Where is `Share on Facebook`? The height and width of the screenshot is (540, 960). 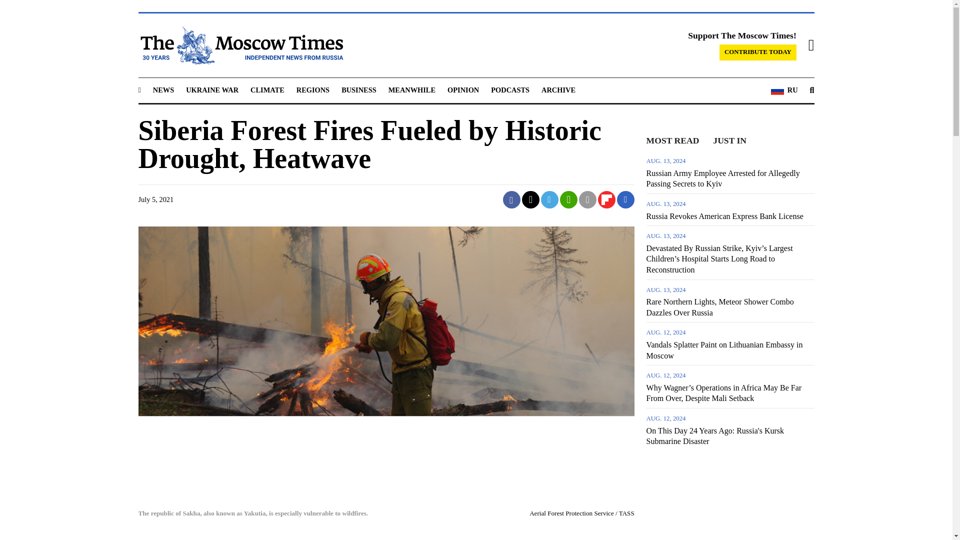
Share on Facebook is located at coordinates (511, 199).